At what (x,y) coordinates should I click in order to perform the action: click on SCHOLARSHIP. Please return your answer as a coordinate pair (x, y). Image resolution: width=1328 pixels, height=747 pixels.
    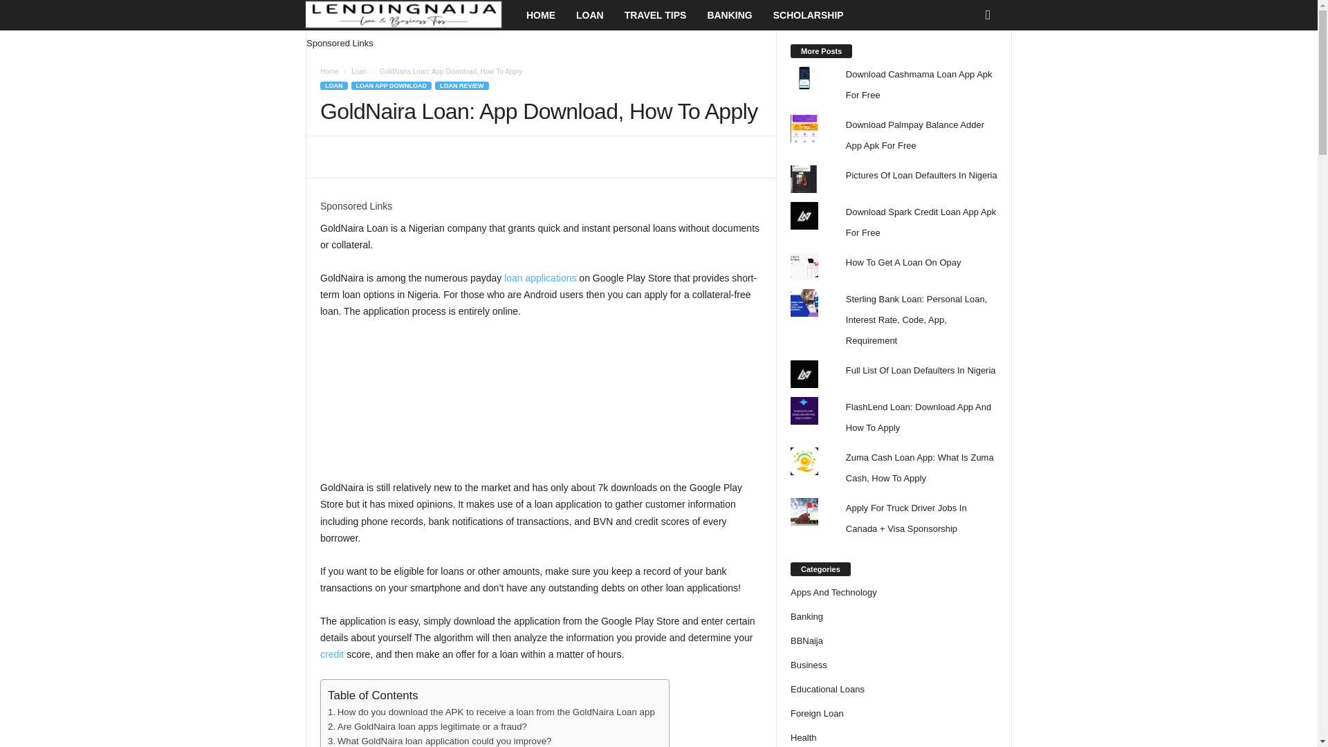
    Looking at the image, I should click on (808, 15).